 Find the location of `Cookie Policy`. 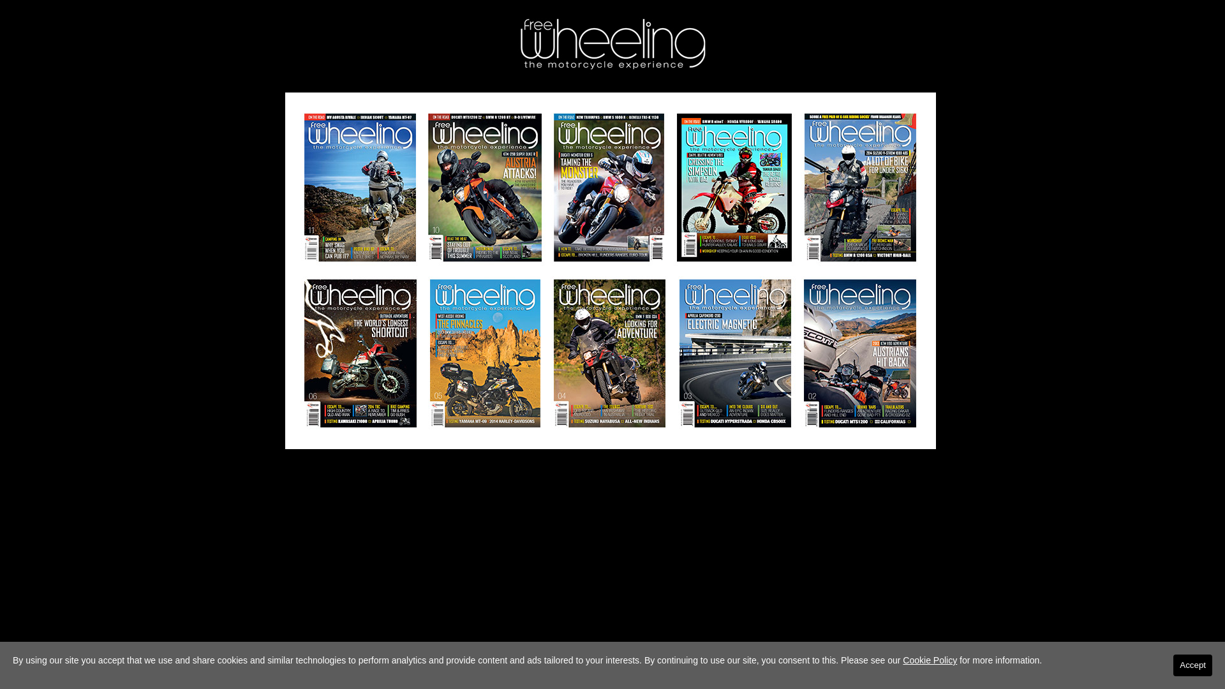

Cookie Policy is located at coordinates (930, 660).